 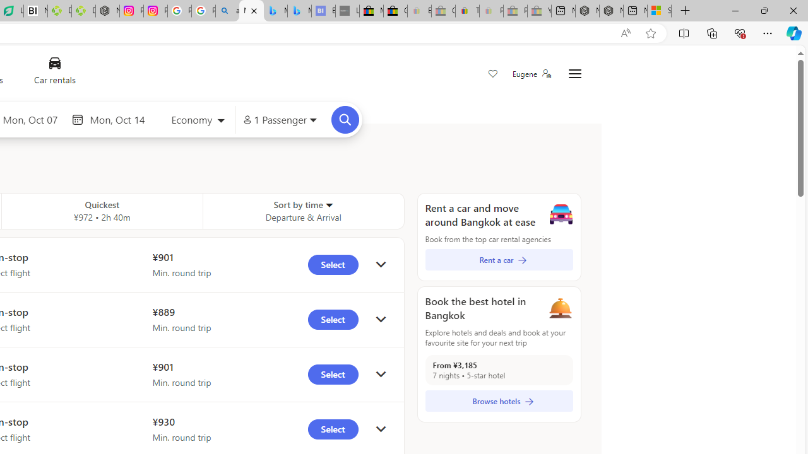 What do you see at coordinates (198, 121) in the screenshot?
I see `Select class of service` at bounding box center [198, 121].